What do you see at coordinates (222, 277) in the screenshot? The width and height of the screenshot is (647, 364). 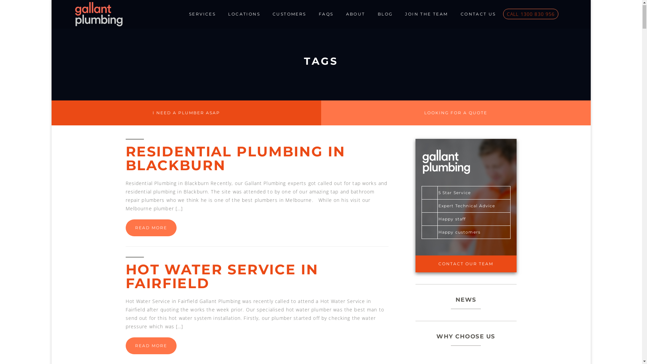 I see `HOT WATER SERVICE IN FAIRFIELD` at bounding box center [222, 277].